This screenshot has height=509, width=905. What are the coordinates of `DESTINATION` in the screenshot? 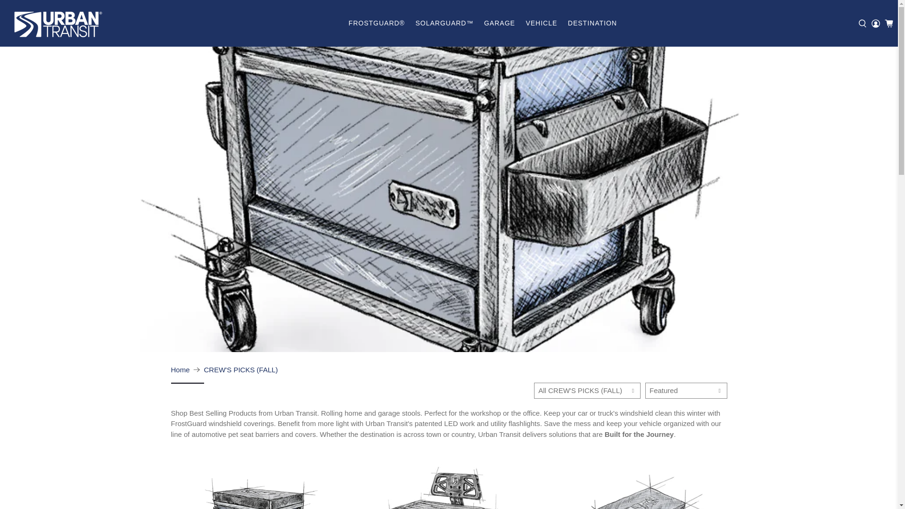 It's located at (592, 23).